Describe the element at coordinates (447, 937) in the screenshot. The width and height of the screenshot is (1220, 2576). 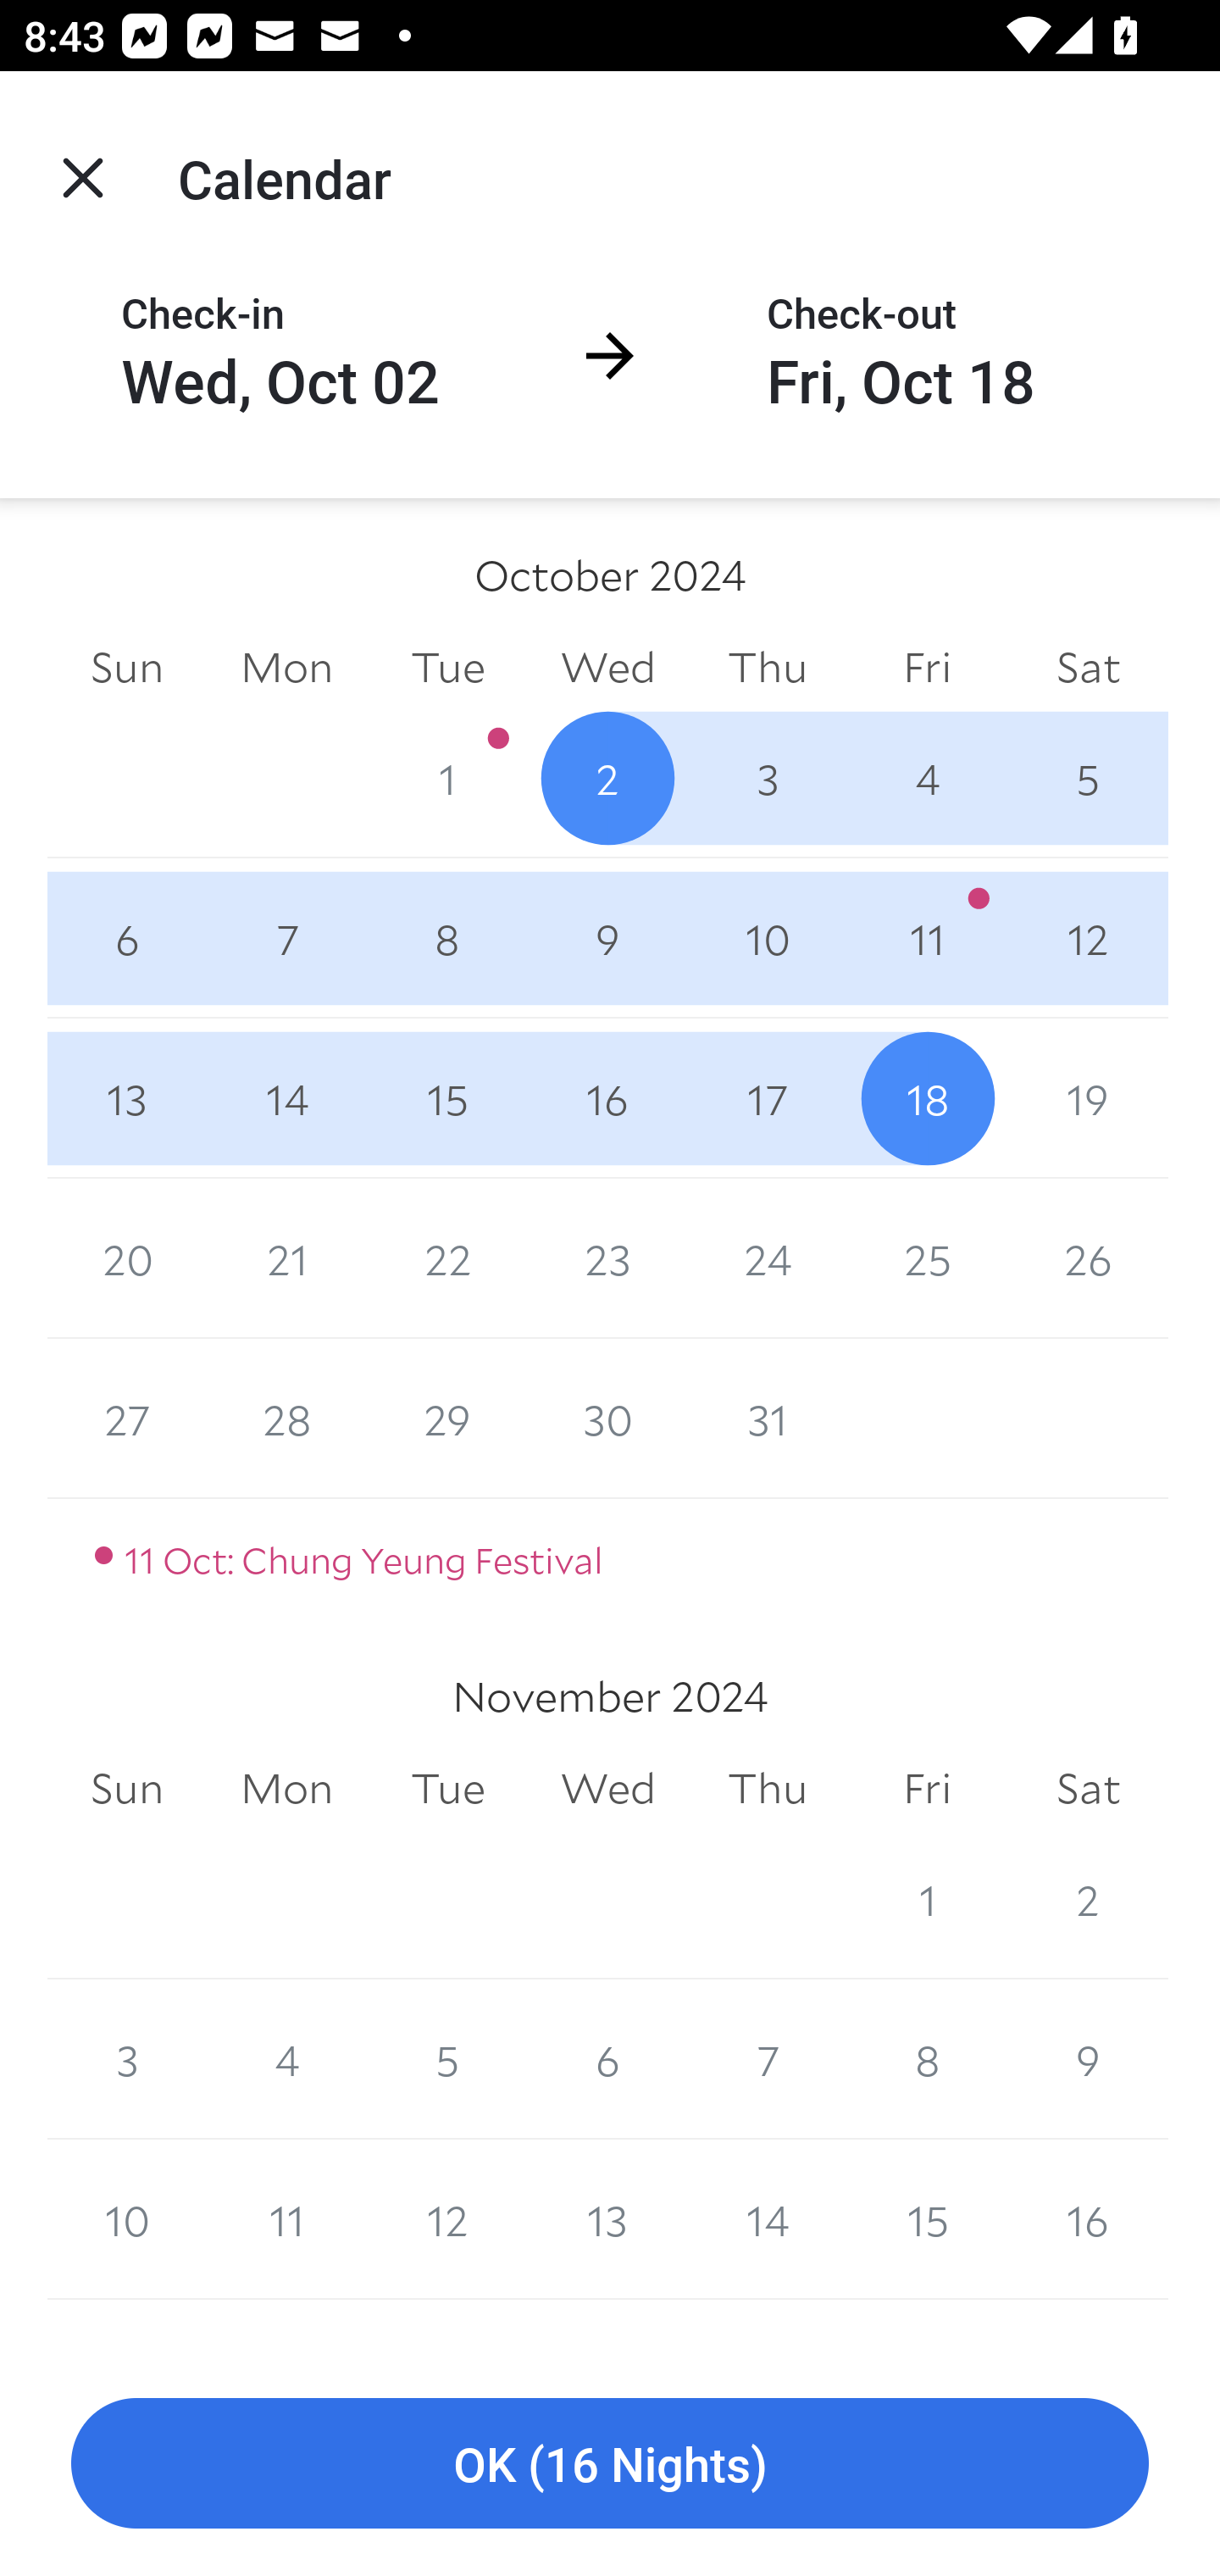
I see `8 8 October 2024` at that location.